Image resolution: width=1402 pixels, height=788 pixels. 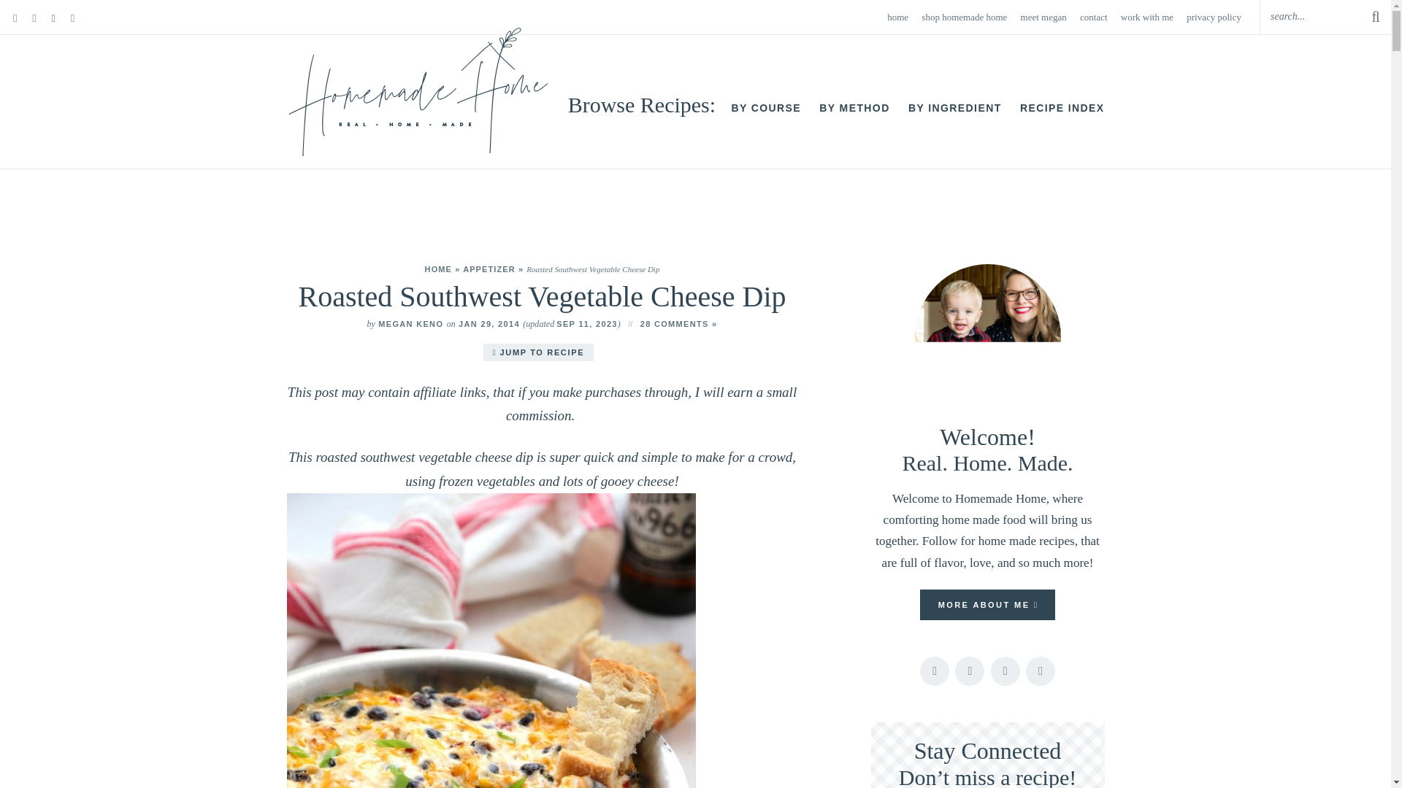 What do you see at coordinates (964, 18) in the screenshot?
I see `shop homemade home` at bounding box center [964, 18].